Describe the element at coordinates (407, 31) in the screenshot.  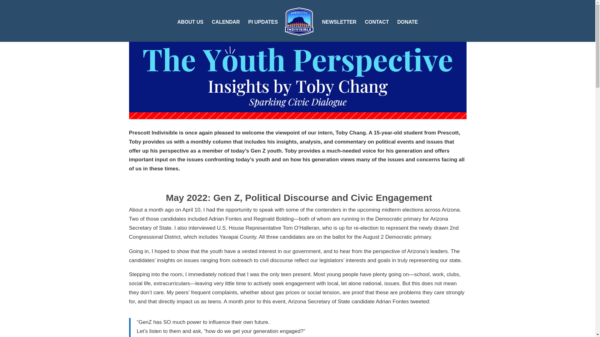
I see `DONATE` at that location.